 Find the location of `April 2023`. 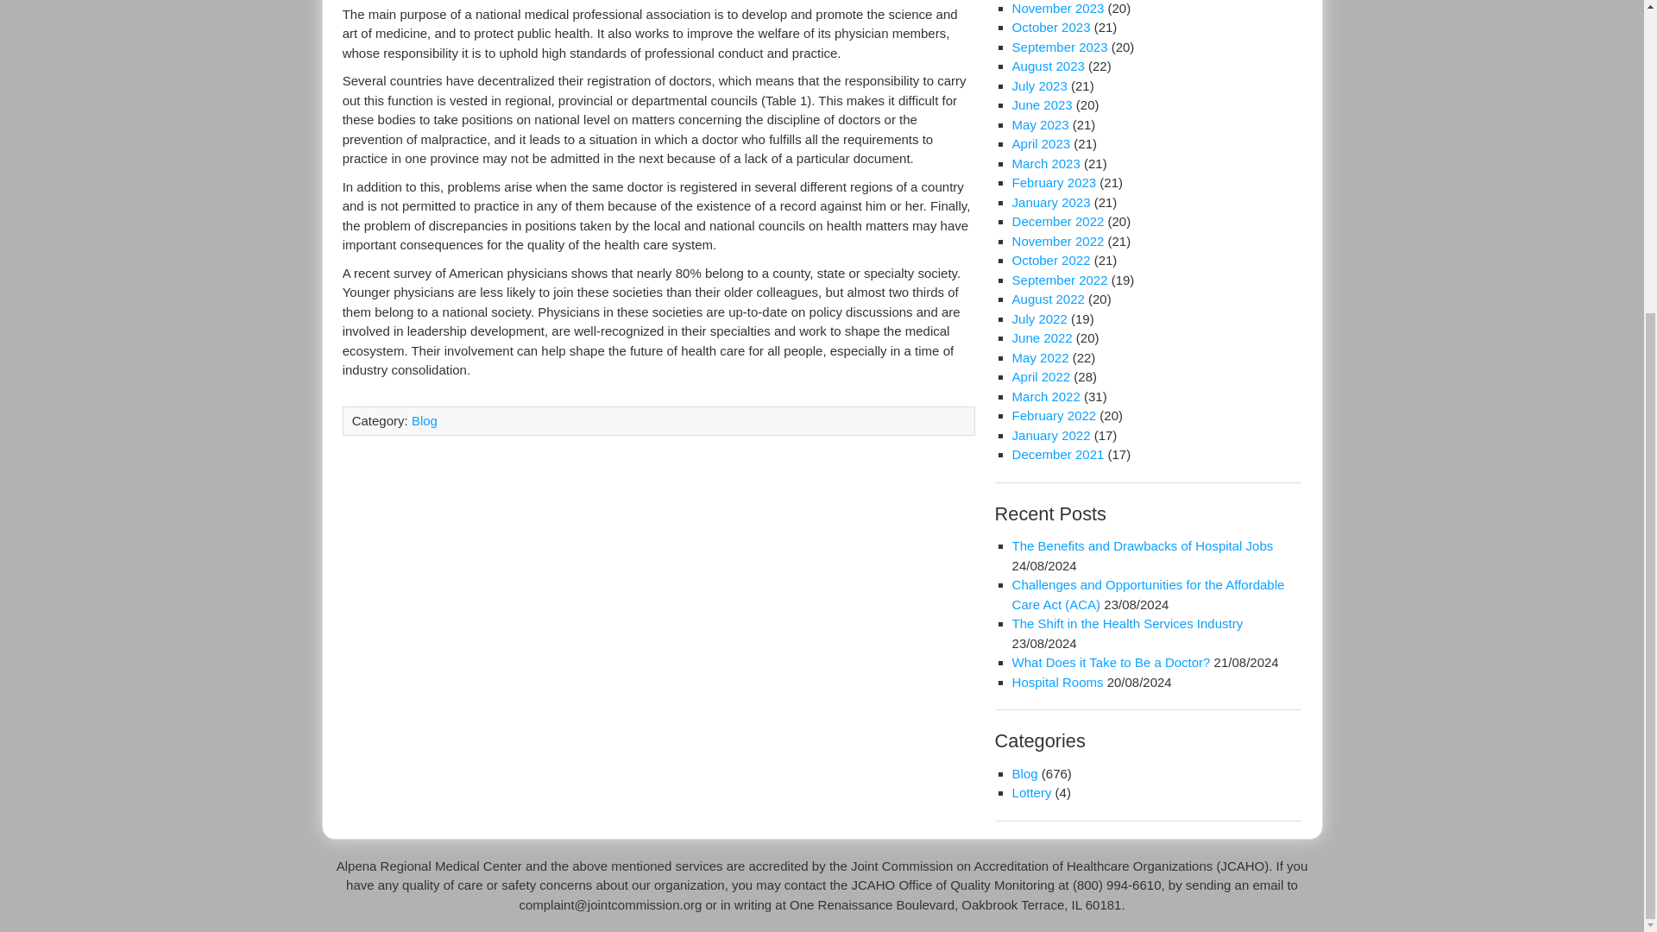

April 2023 is located at coordinates (1041, 143).